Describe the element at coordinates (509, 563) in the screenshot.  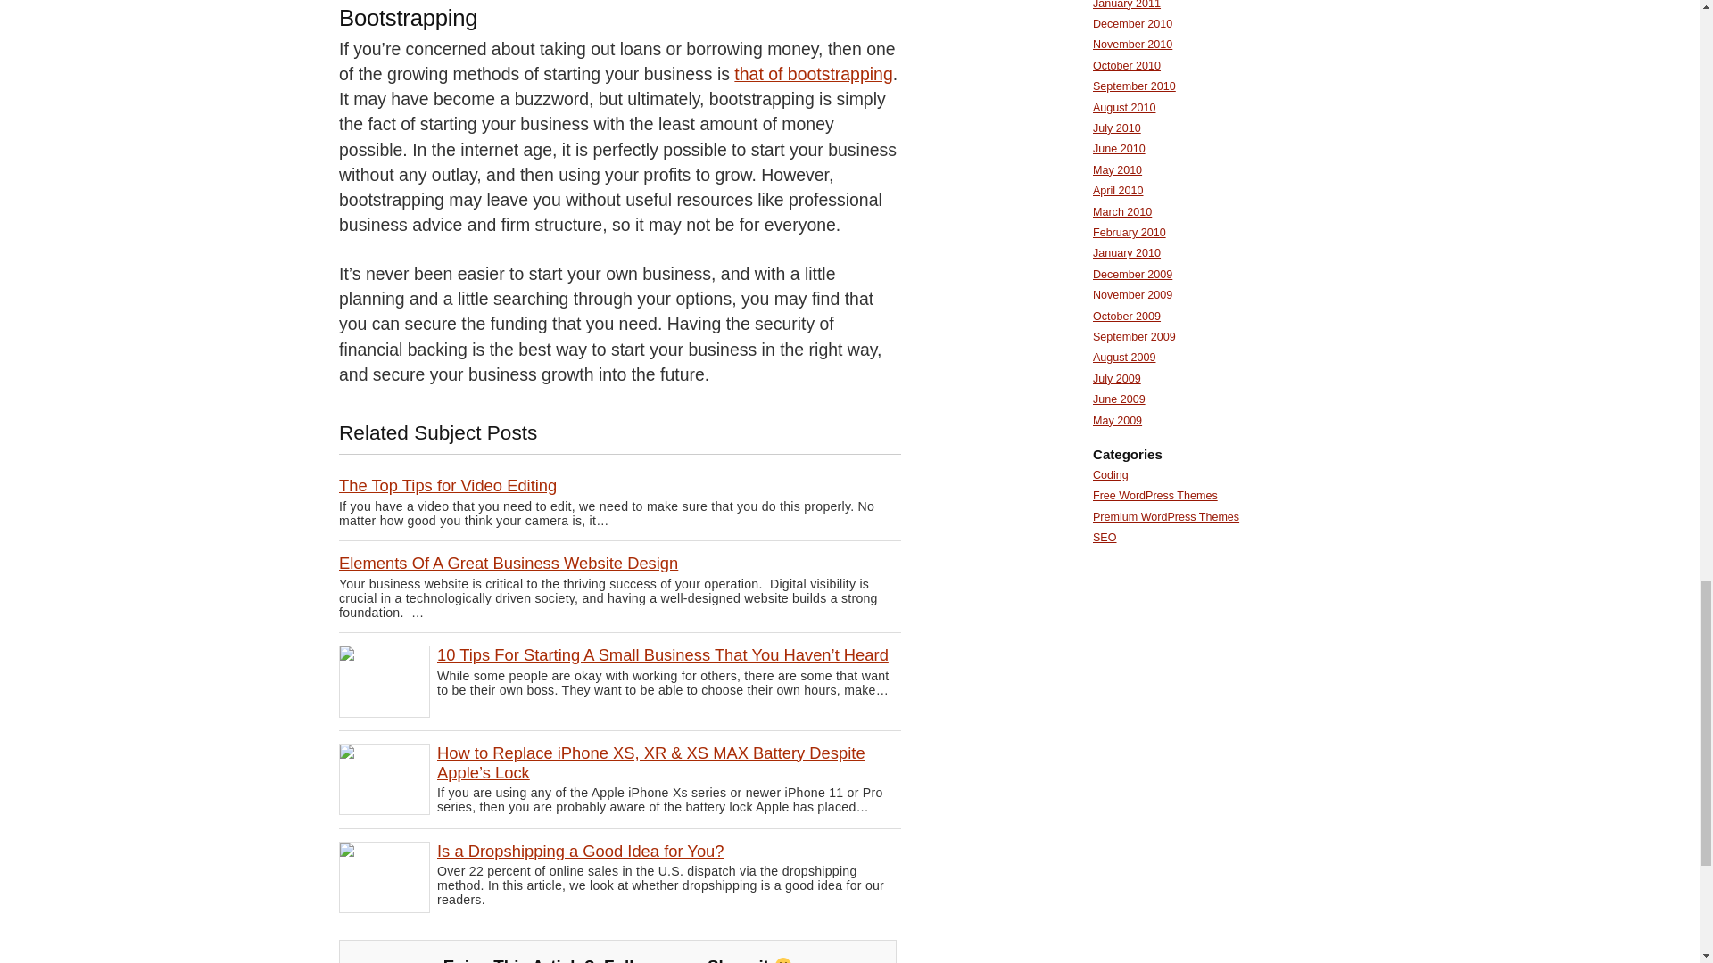
I see `Elements Of A Great Business Website Design` at that location.